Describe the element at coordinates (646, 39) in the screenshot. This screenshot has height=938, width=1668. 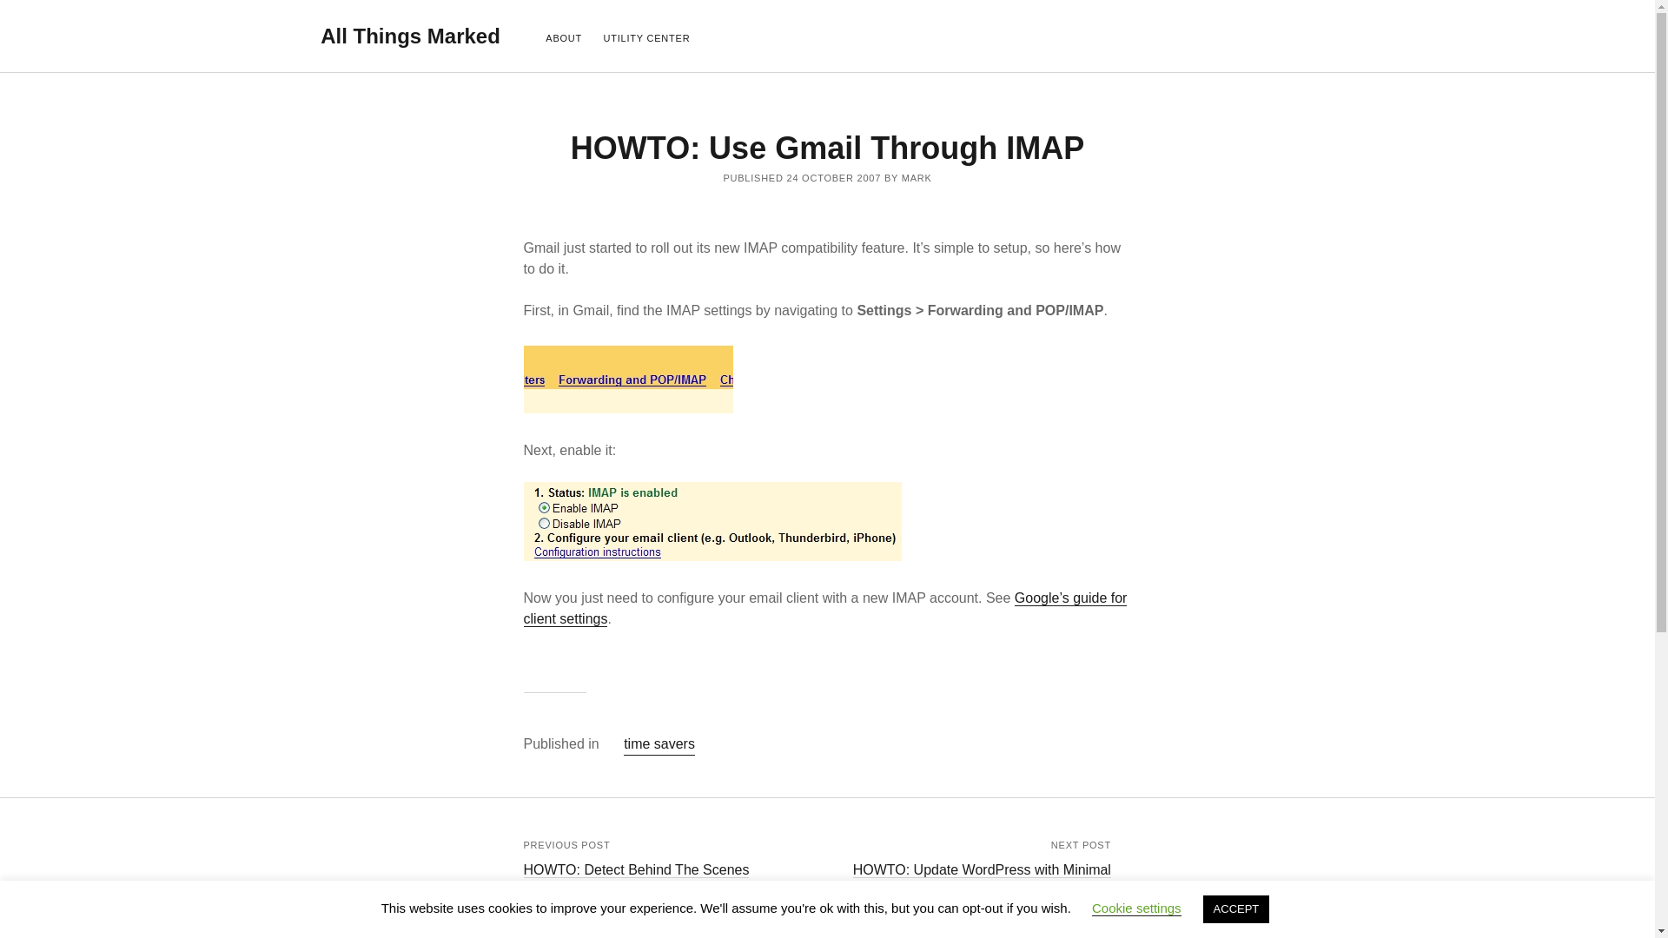
I see `UTILITY CENTER` at that location.